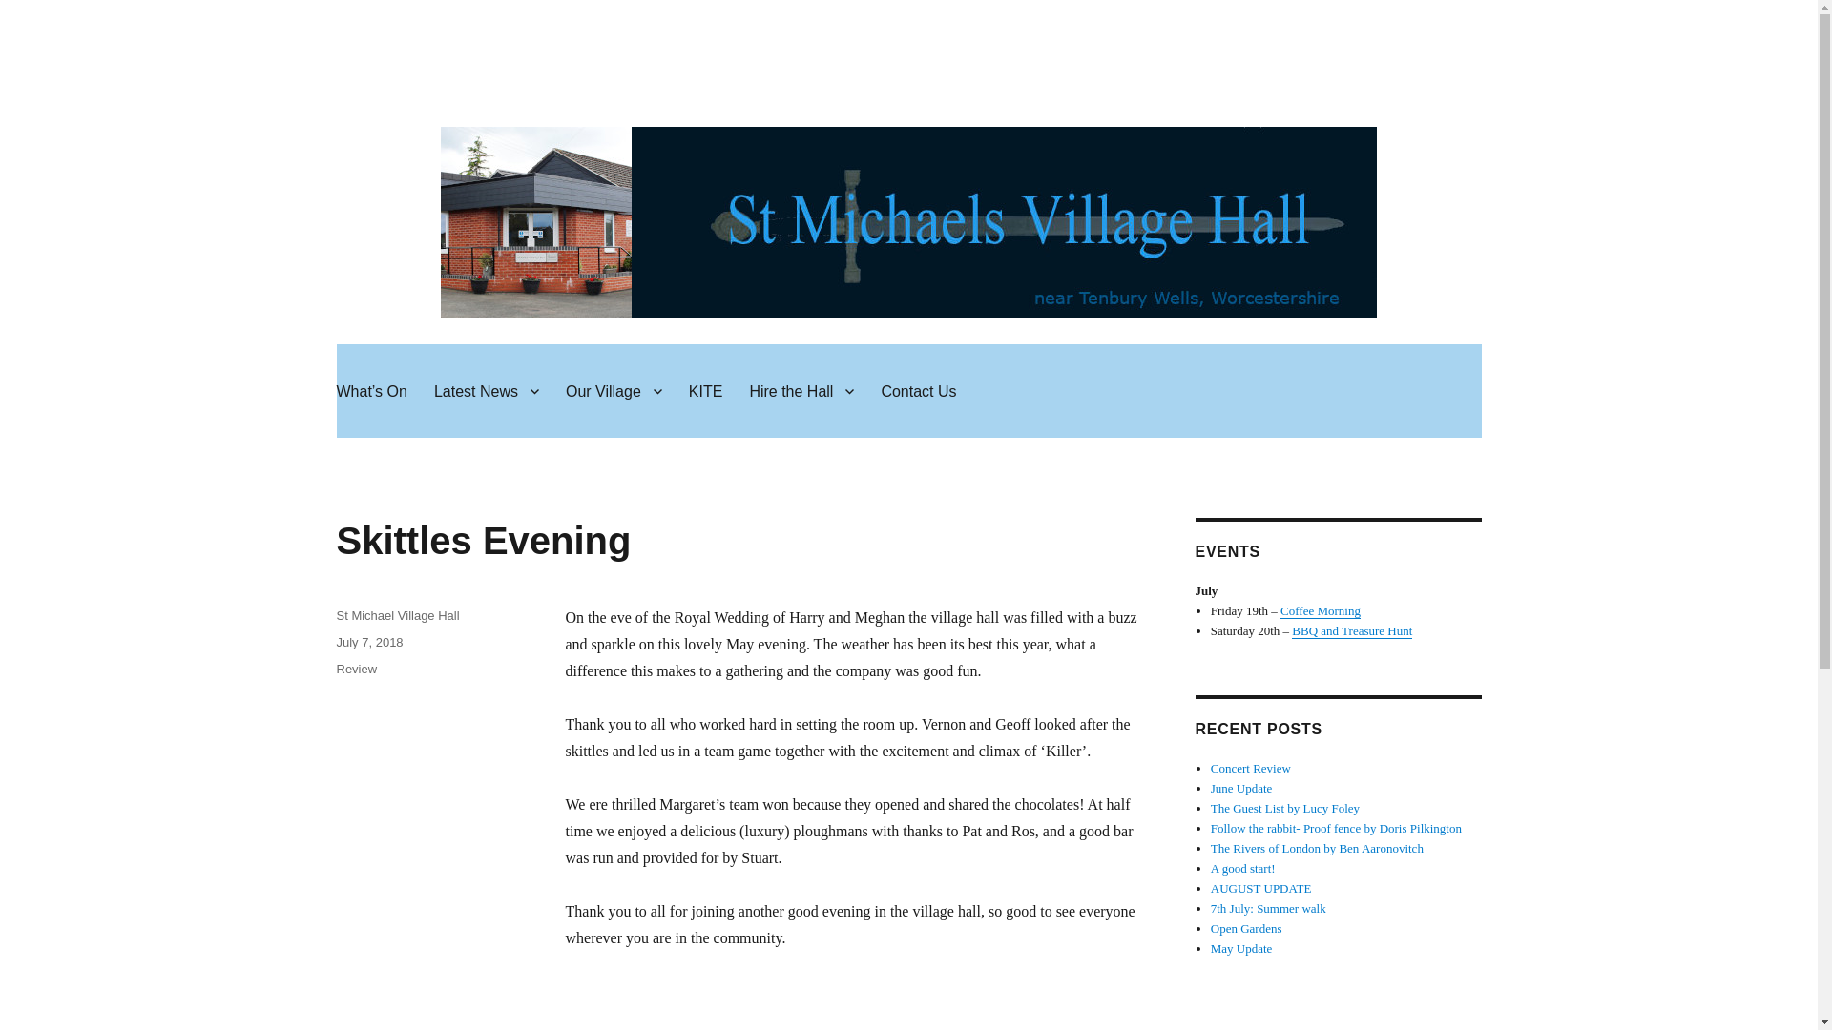 The image size is (1832, 1030). Describe the element at coordinates (1242, 948) in the screenshot. I see `May Update` at that location.